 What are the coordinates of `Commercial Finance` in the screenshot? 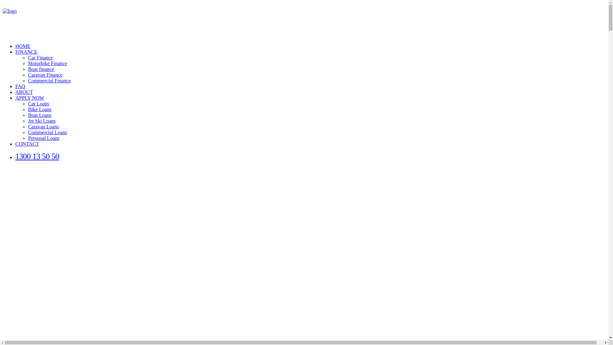 It's located at (49, 80).